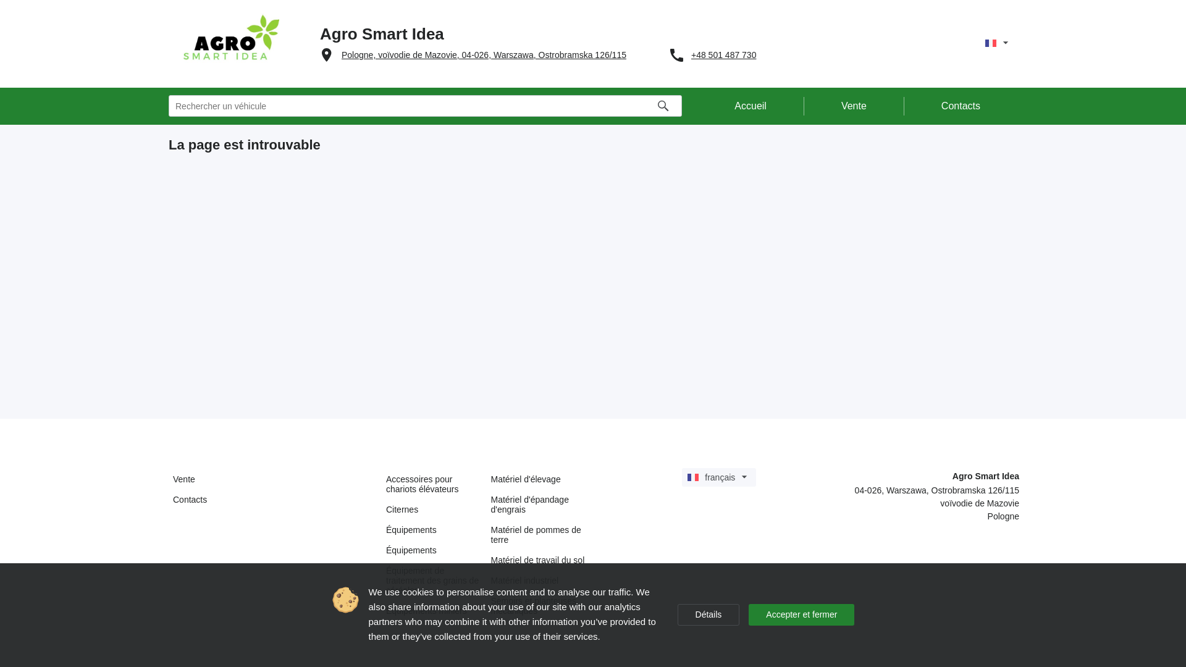  What do you see at coordinates (273, 479) in the screenshot?
I see `Vente` at bounding box center [273, 479].